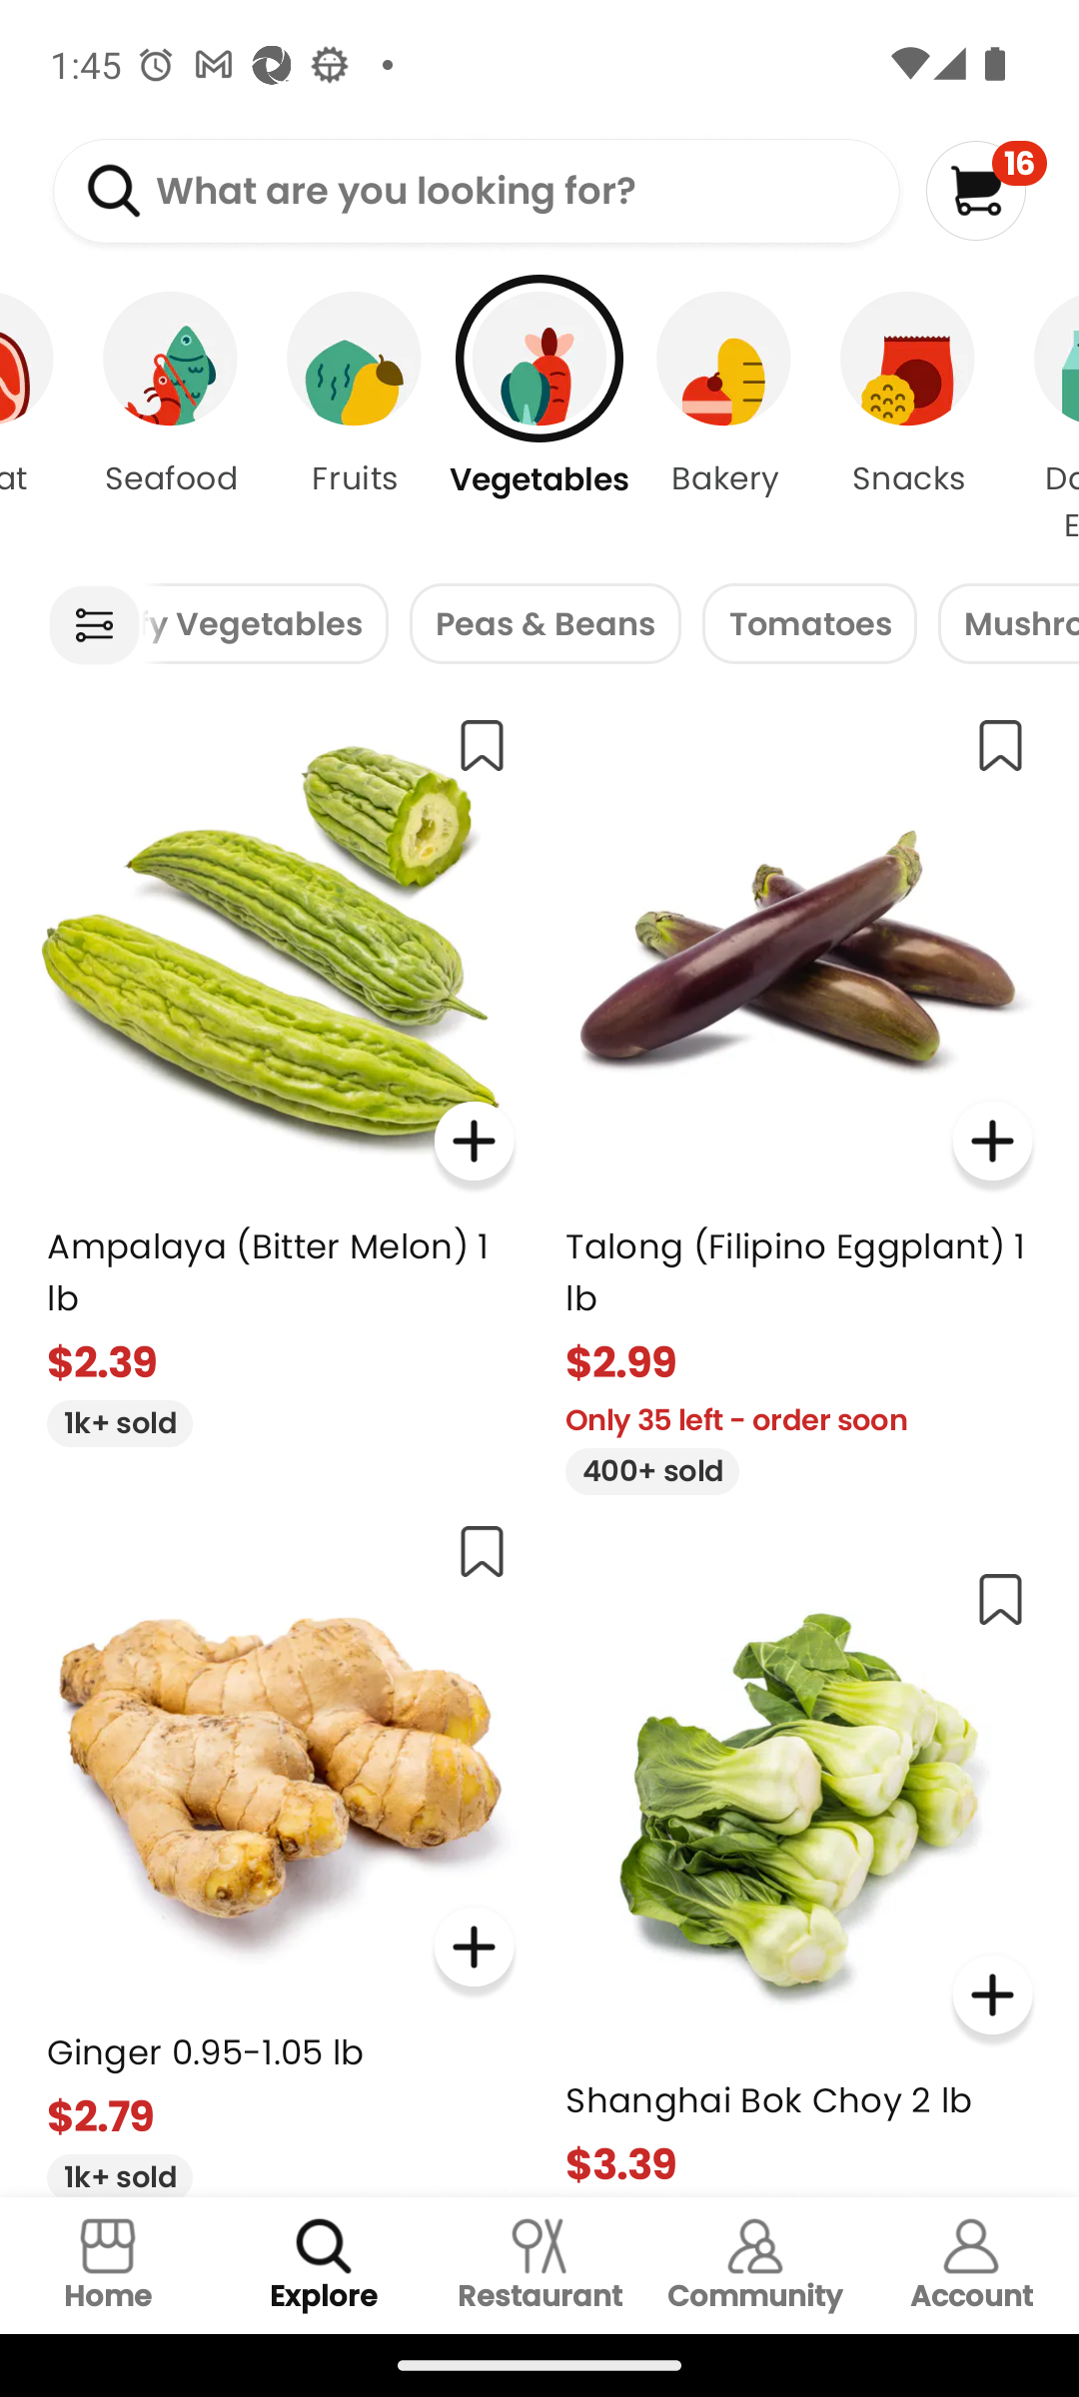 The image size is (1079, 2397). I want to click on Ginger 0.95-1.05 lb $2.79 1k+ sold, so click(280, 1848).